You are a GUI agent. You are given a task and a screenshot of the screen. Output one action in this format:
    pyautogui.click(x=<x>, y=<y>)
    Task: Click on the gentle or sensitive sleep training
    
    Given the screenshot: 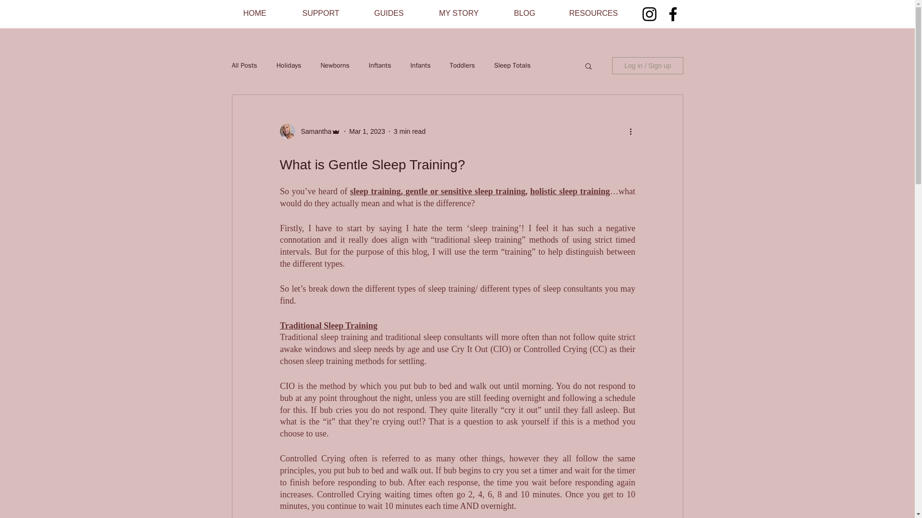 What is the action you would take?
    pyautogui.click(x=465, y=191)
    